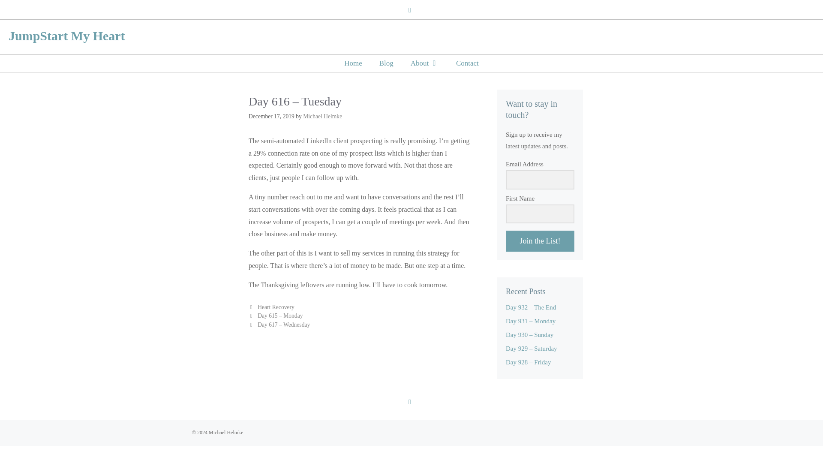 This screenshot has height=463, width=823. What do you see at coordinates (425, 63) in the screenshot?
I see `About` at bounding box center [425, 63].